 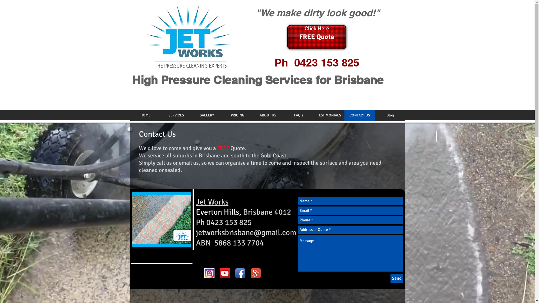 I want to click on Blog, so click(x=390, y=115).